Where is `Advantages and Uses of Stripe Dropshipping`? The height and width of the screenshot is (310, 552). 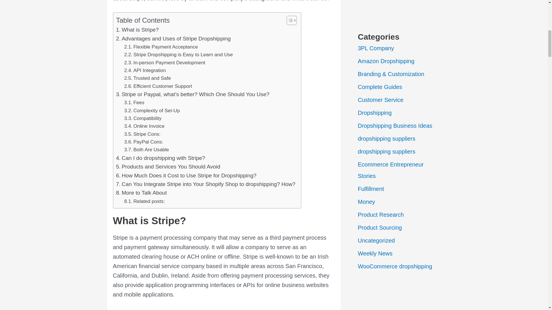
Advantages and Uses of Stripe Dropshipping is located at coordinates (173, 38).